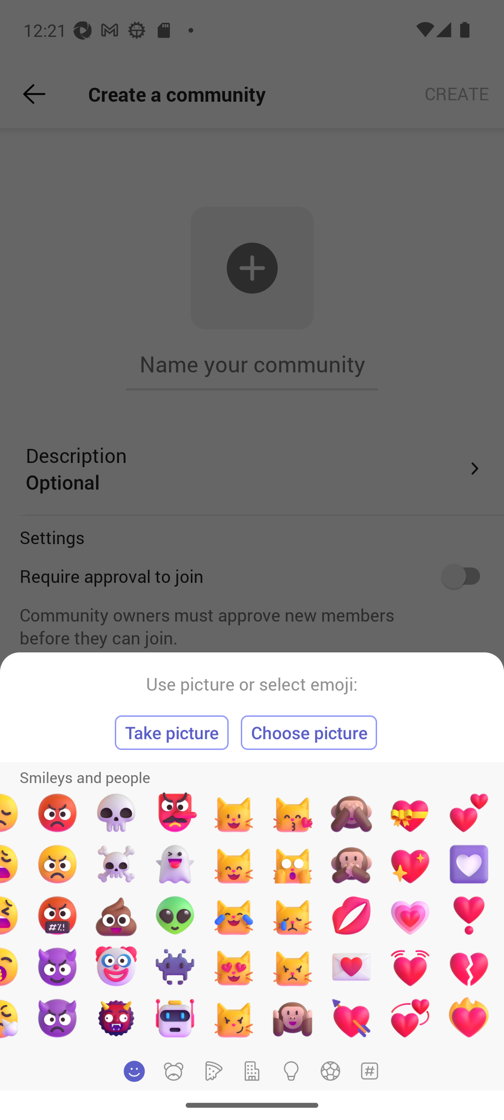 This screenshot has height=1120, width=504. I want to click on Growing heart emoji, so click(410, 916).